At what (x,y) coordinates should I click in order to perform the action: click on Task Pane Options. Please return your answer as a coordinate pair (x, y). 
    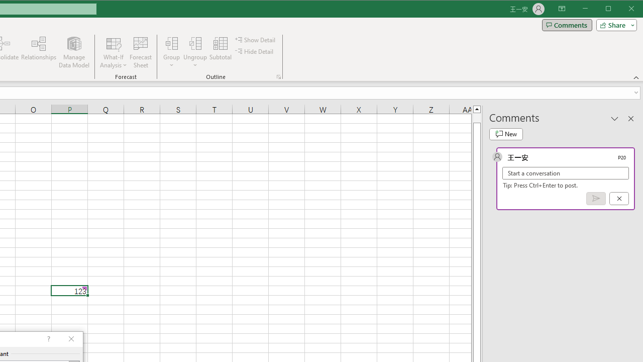
    Looking at the image, I should click on (615, 118).